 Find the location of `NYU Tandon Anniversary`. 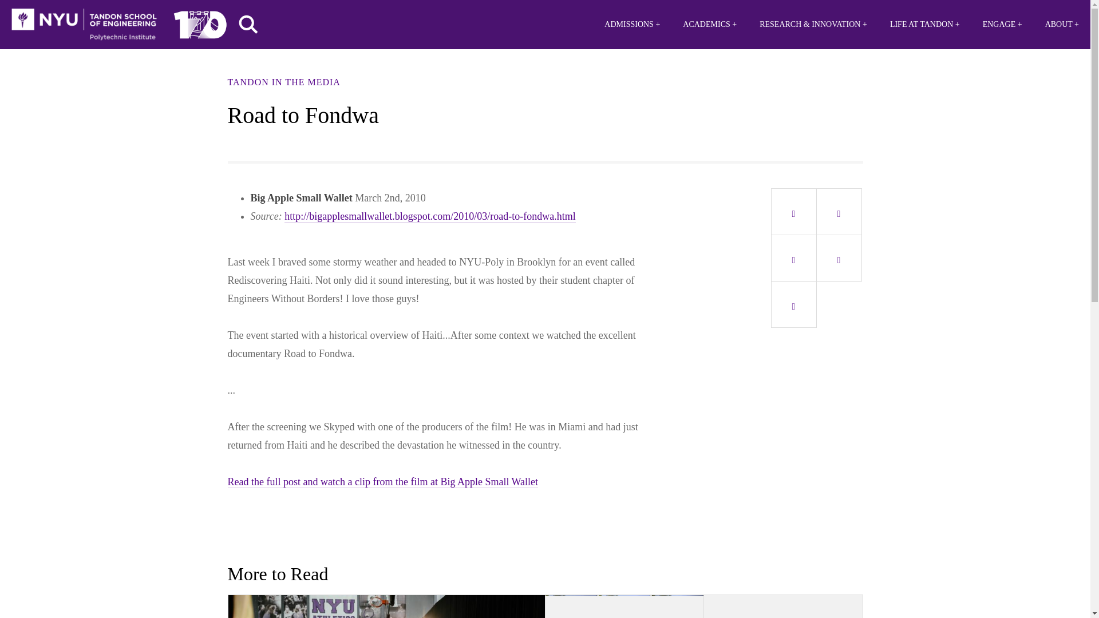

NYU Tandon Anniversary is located at coordinates (200, 22).